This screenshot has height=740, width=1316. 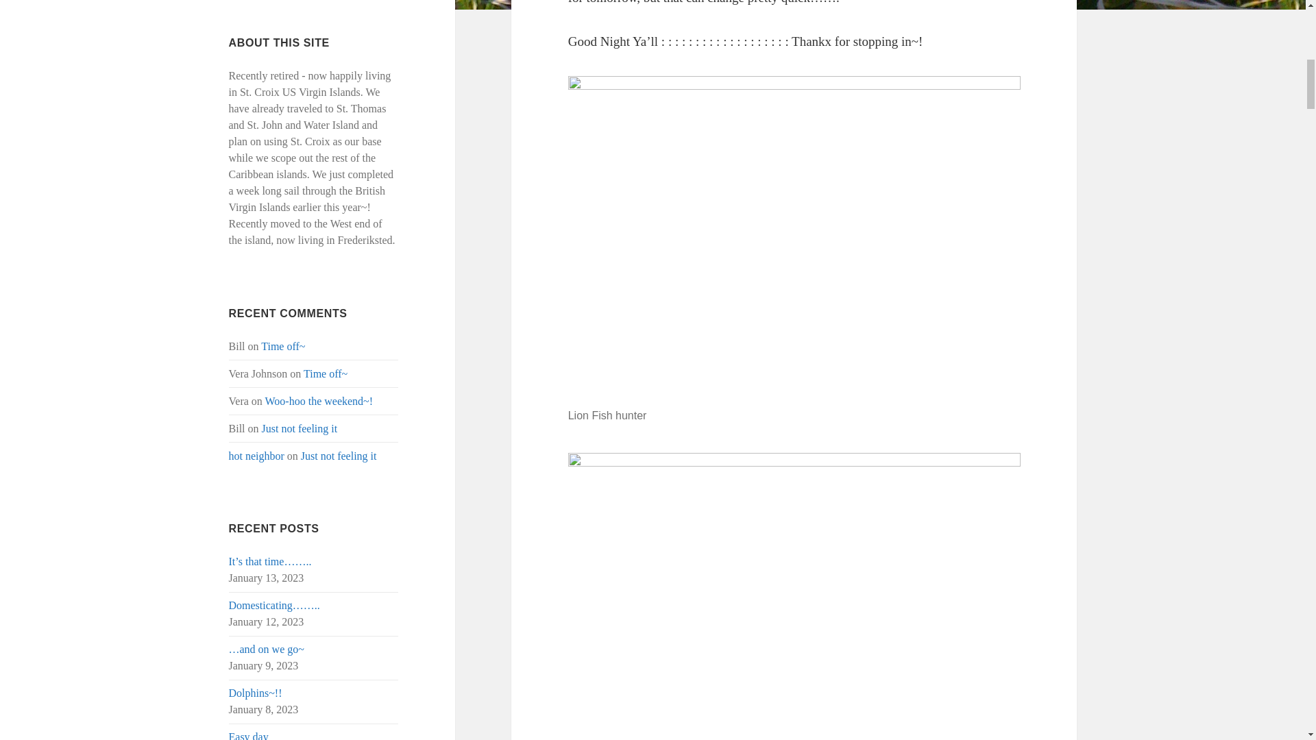 What do you see at coordinates (300, 428) in the screenshot?
I see `Just not feeling it` at bounding box center [300, 428].